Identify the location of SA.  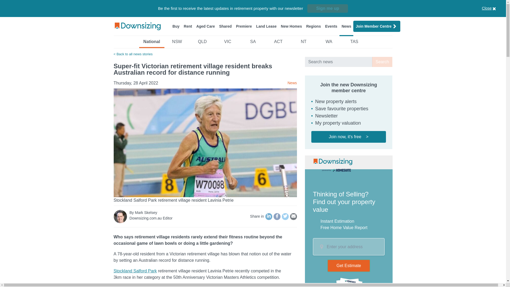
(253, 43).